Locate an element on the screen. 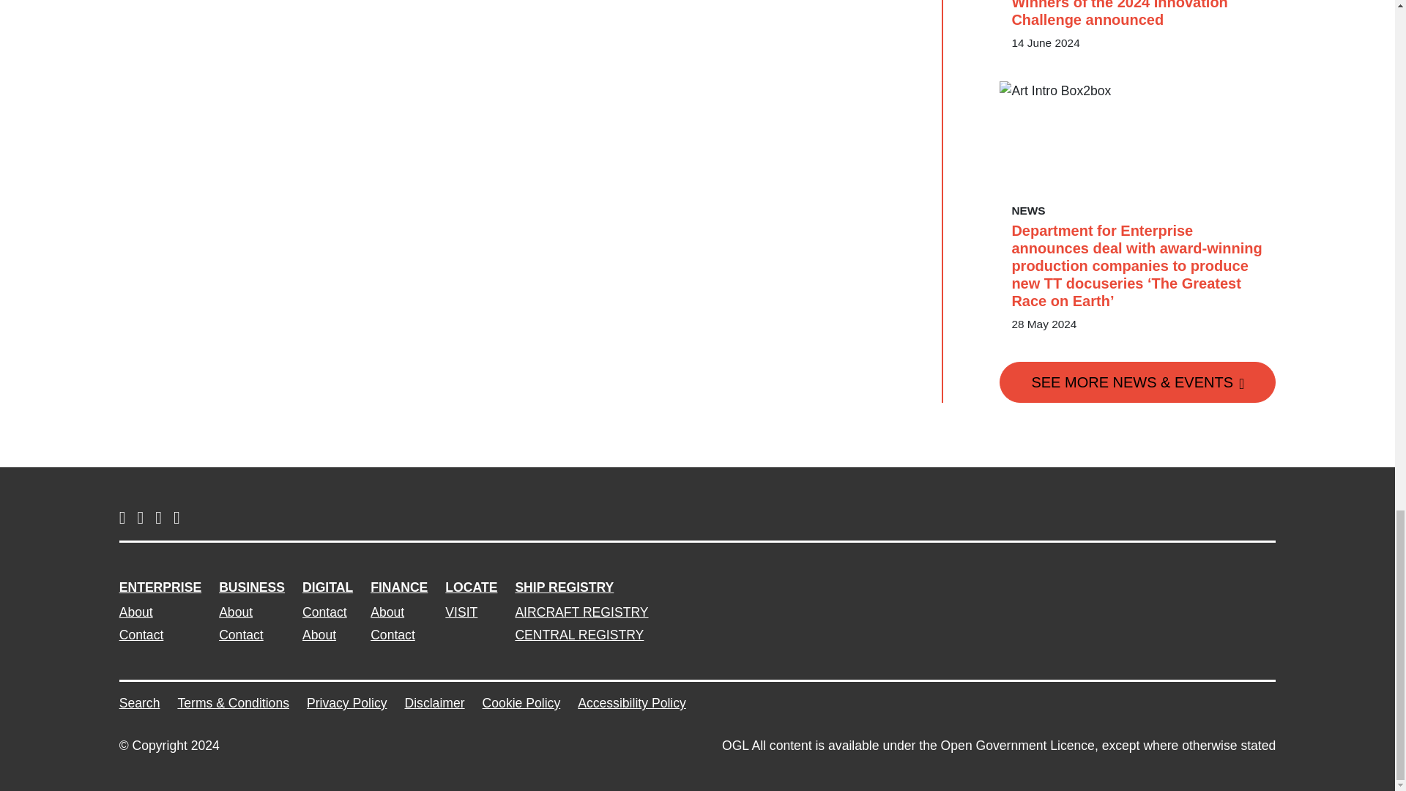 The image size is (1406, 791). Winners of the 2024 Innovation Challenge announced is located at coordinates (1137, 14).